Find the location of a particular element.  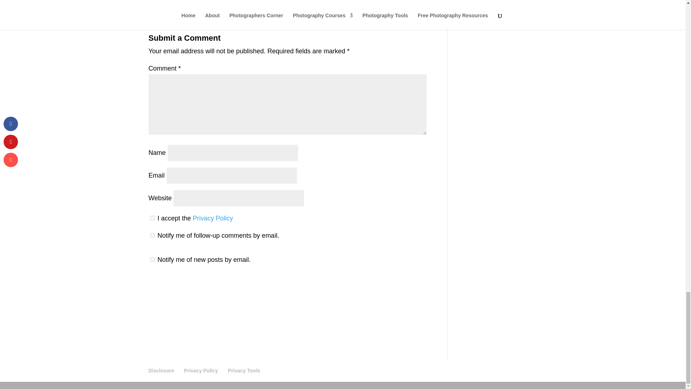

Privacy Policy is located at coordinates (201, 370).